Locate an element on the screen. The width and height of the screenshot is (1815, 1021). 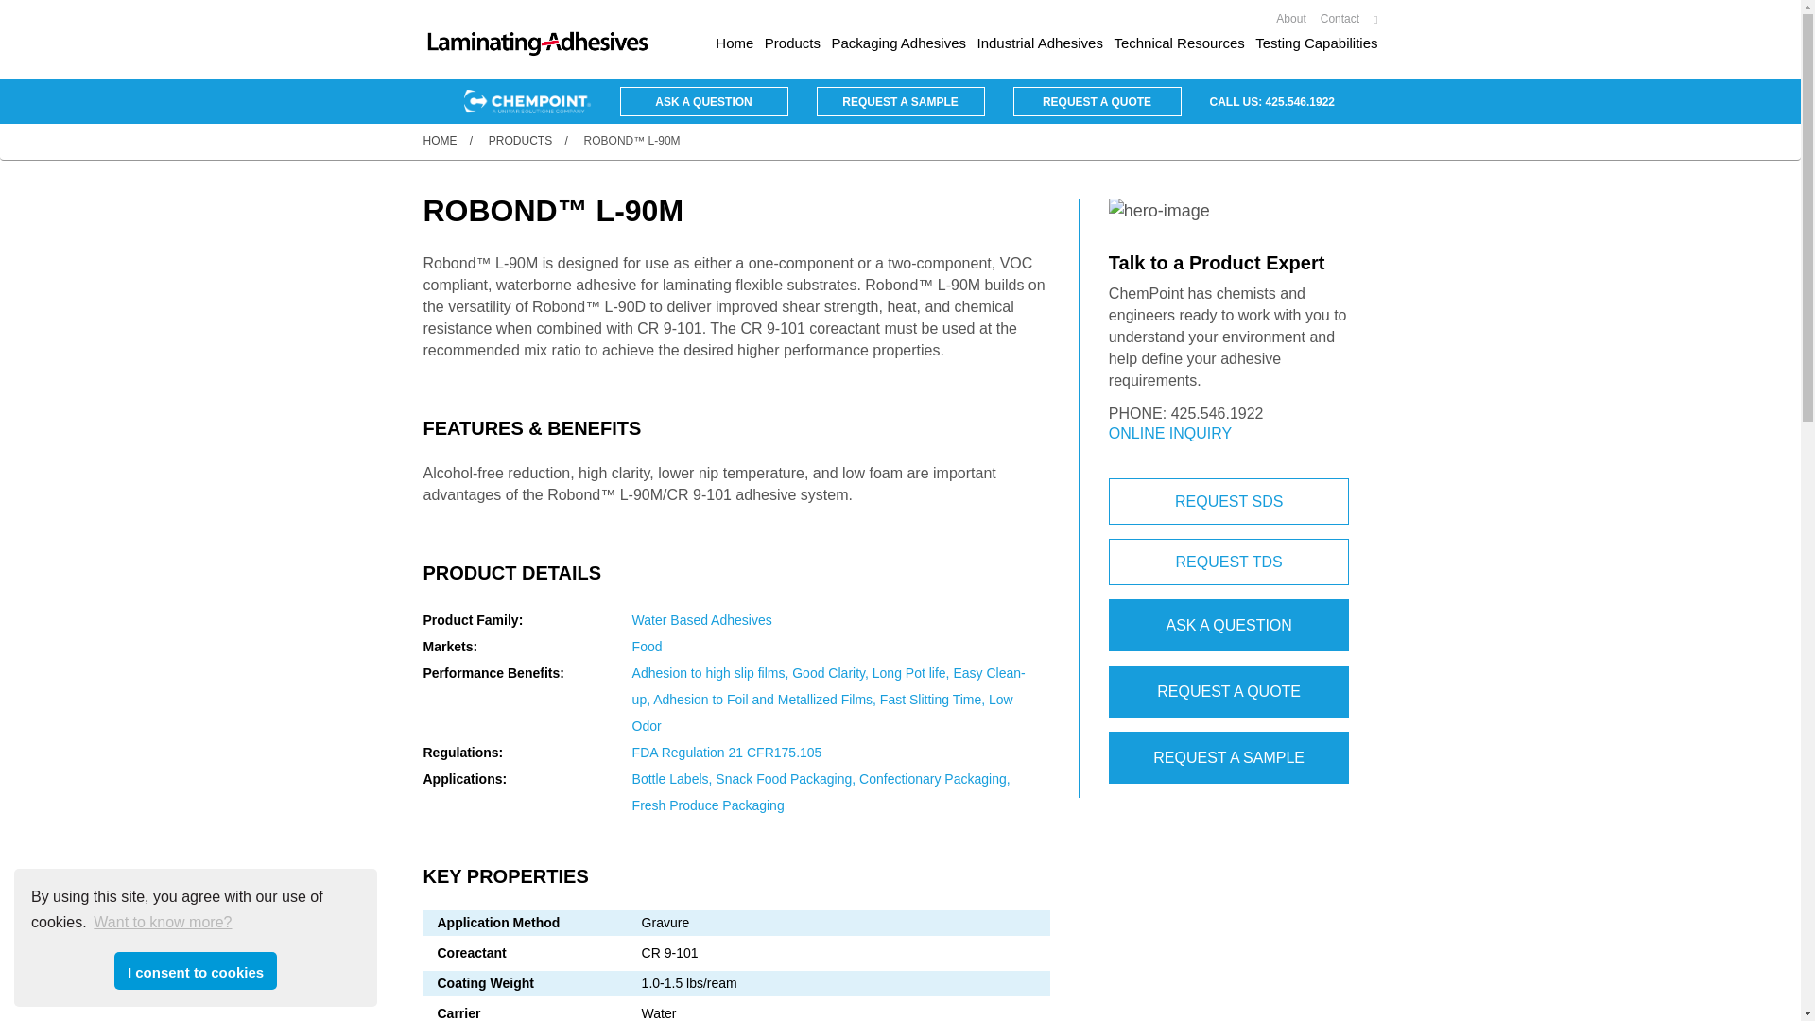
Industrial Adhesives is located at coordinates (1040, 43).